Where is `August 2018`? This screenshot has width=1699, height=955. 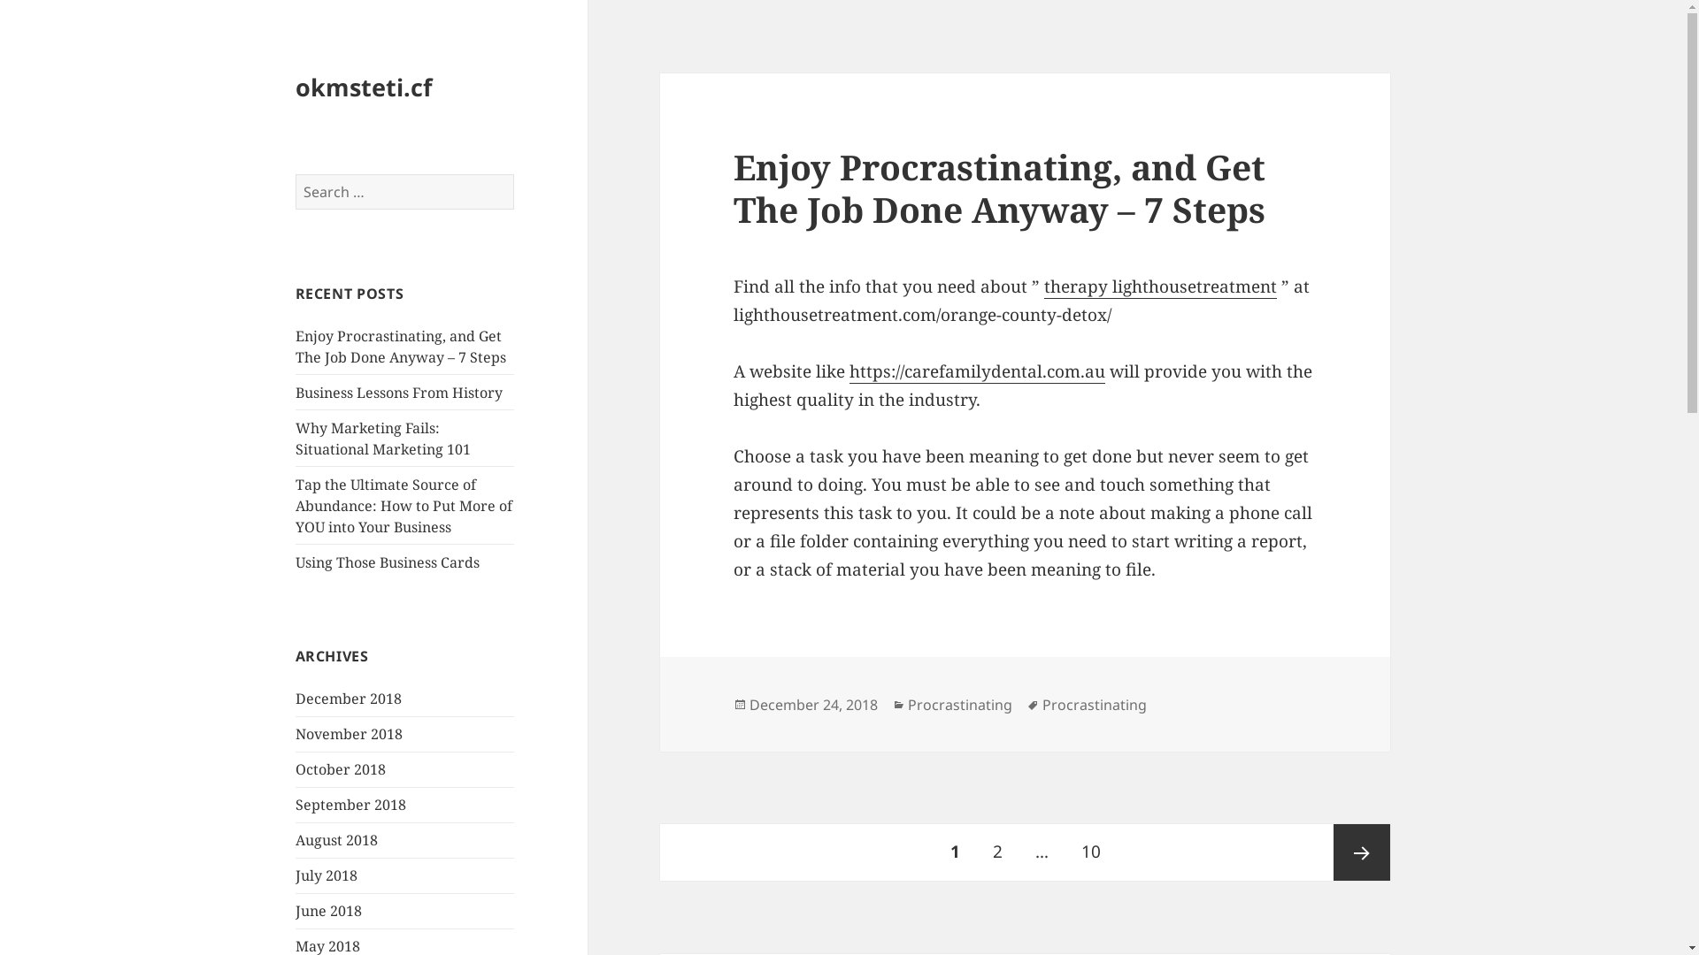 August 2018 is located at coordinates (336, 840).